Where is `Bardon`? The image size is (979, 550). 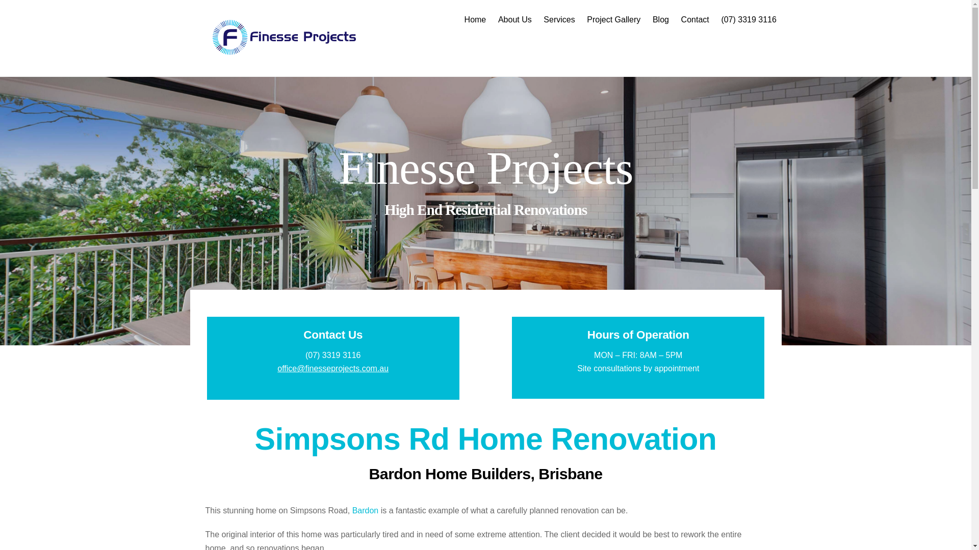
Bardon is located at coordinates (366, 510).